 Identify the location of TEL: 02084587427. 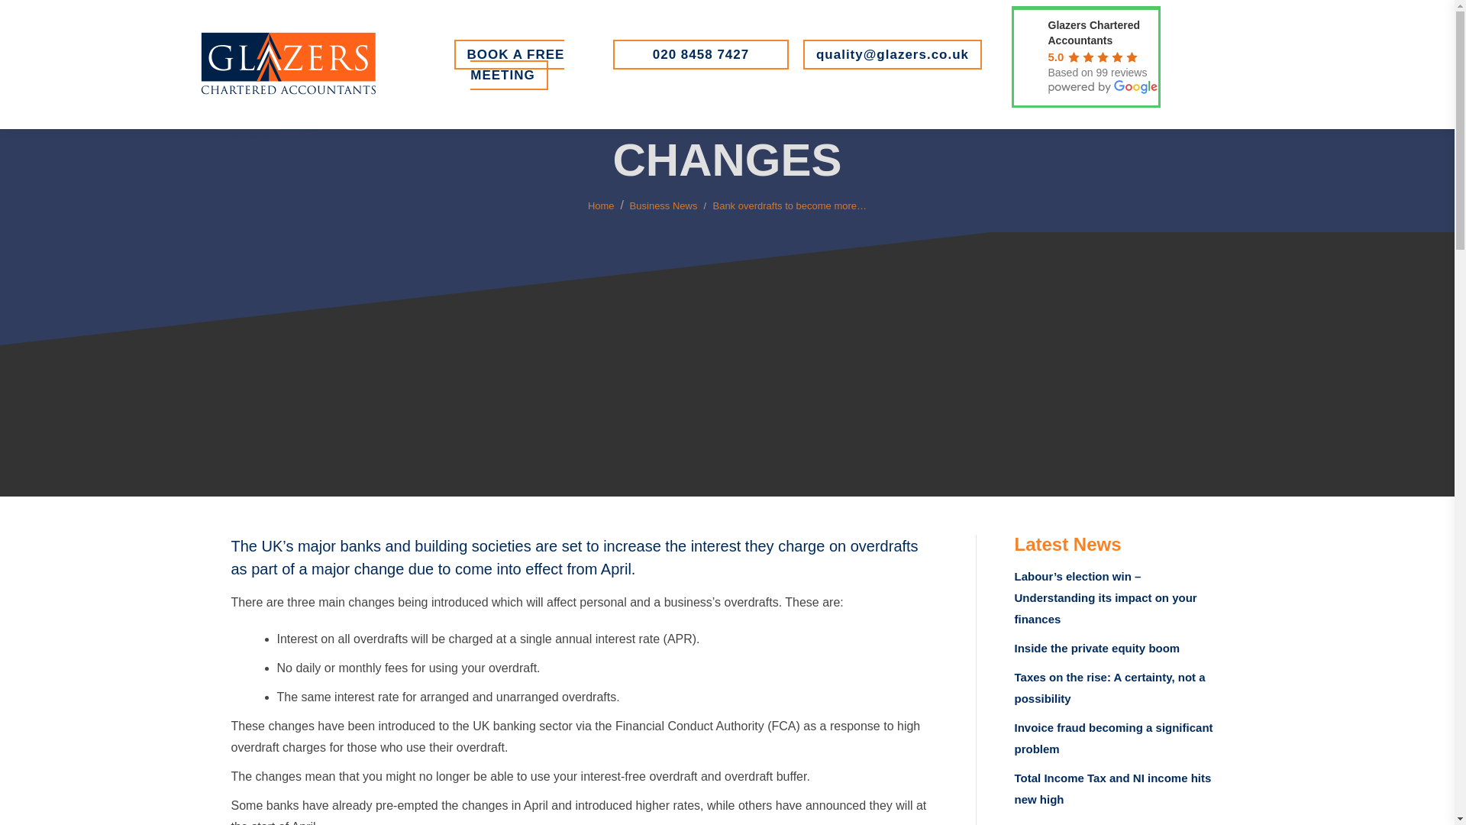
(700, 53).